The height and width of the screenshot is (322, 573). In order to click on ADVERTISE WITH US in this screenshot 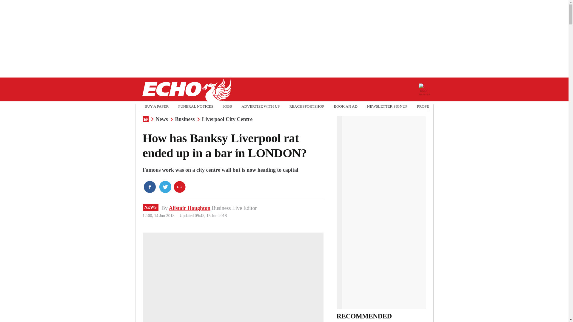, I will do `click(260, 106)`.